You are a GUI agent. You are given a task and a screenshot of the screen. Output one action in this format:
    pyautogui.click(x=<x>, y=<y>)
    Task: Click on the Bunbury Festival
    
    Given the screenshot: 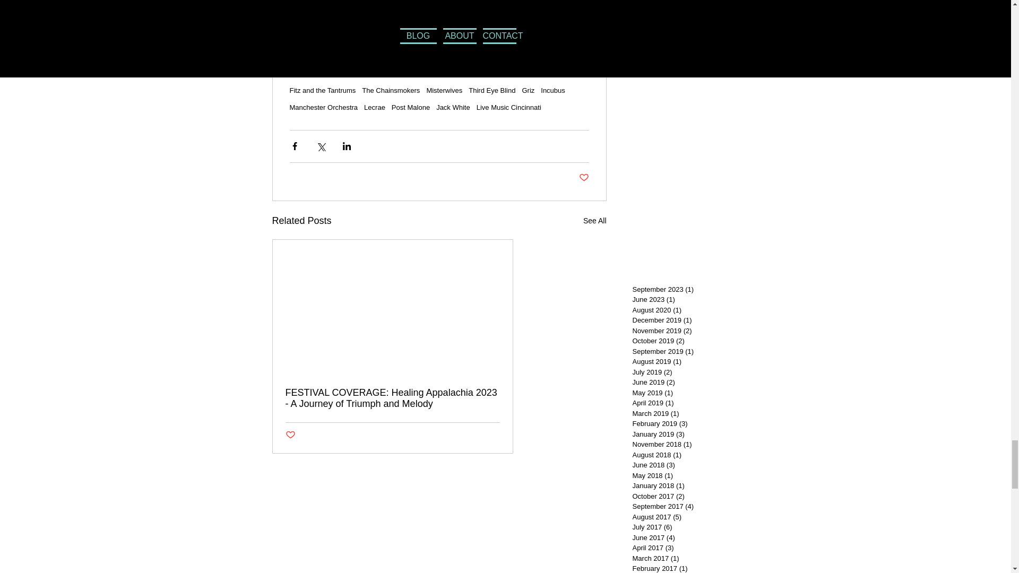 What is the action you would take?
    pyautogui.click(x=393, y=73)
    